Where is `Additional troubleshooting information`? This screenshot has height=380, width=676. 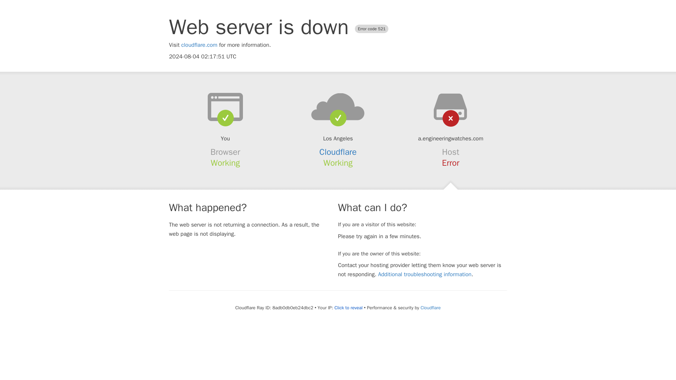 Additional troubleshooting information is located at coordinates (425, 274).